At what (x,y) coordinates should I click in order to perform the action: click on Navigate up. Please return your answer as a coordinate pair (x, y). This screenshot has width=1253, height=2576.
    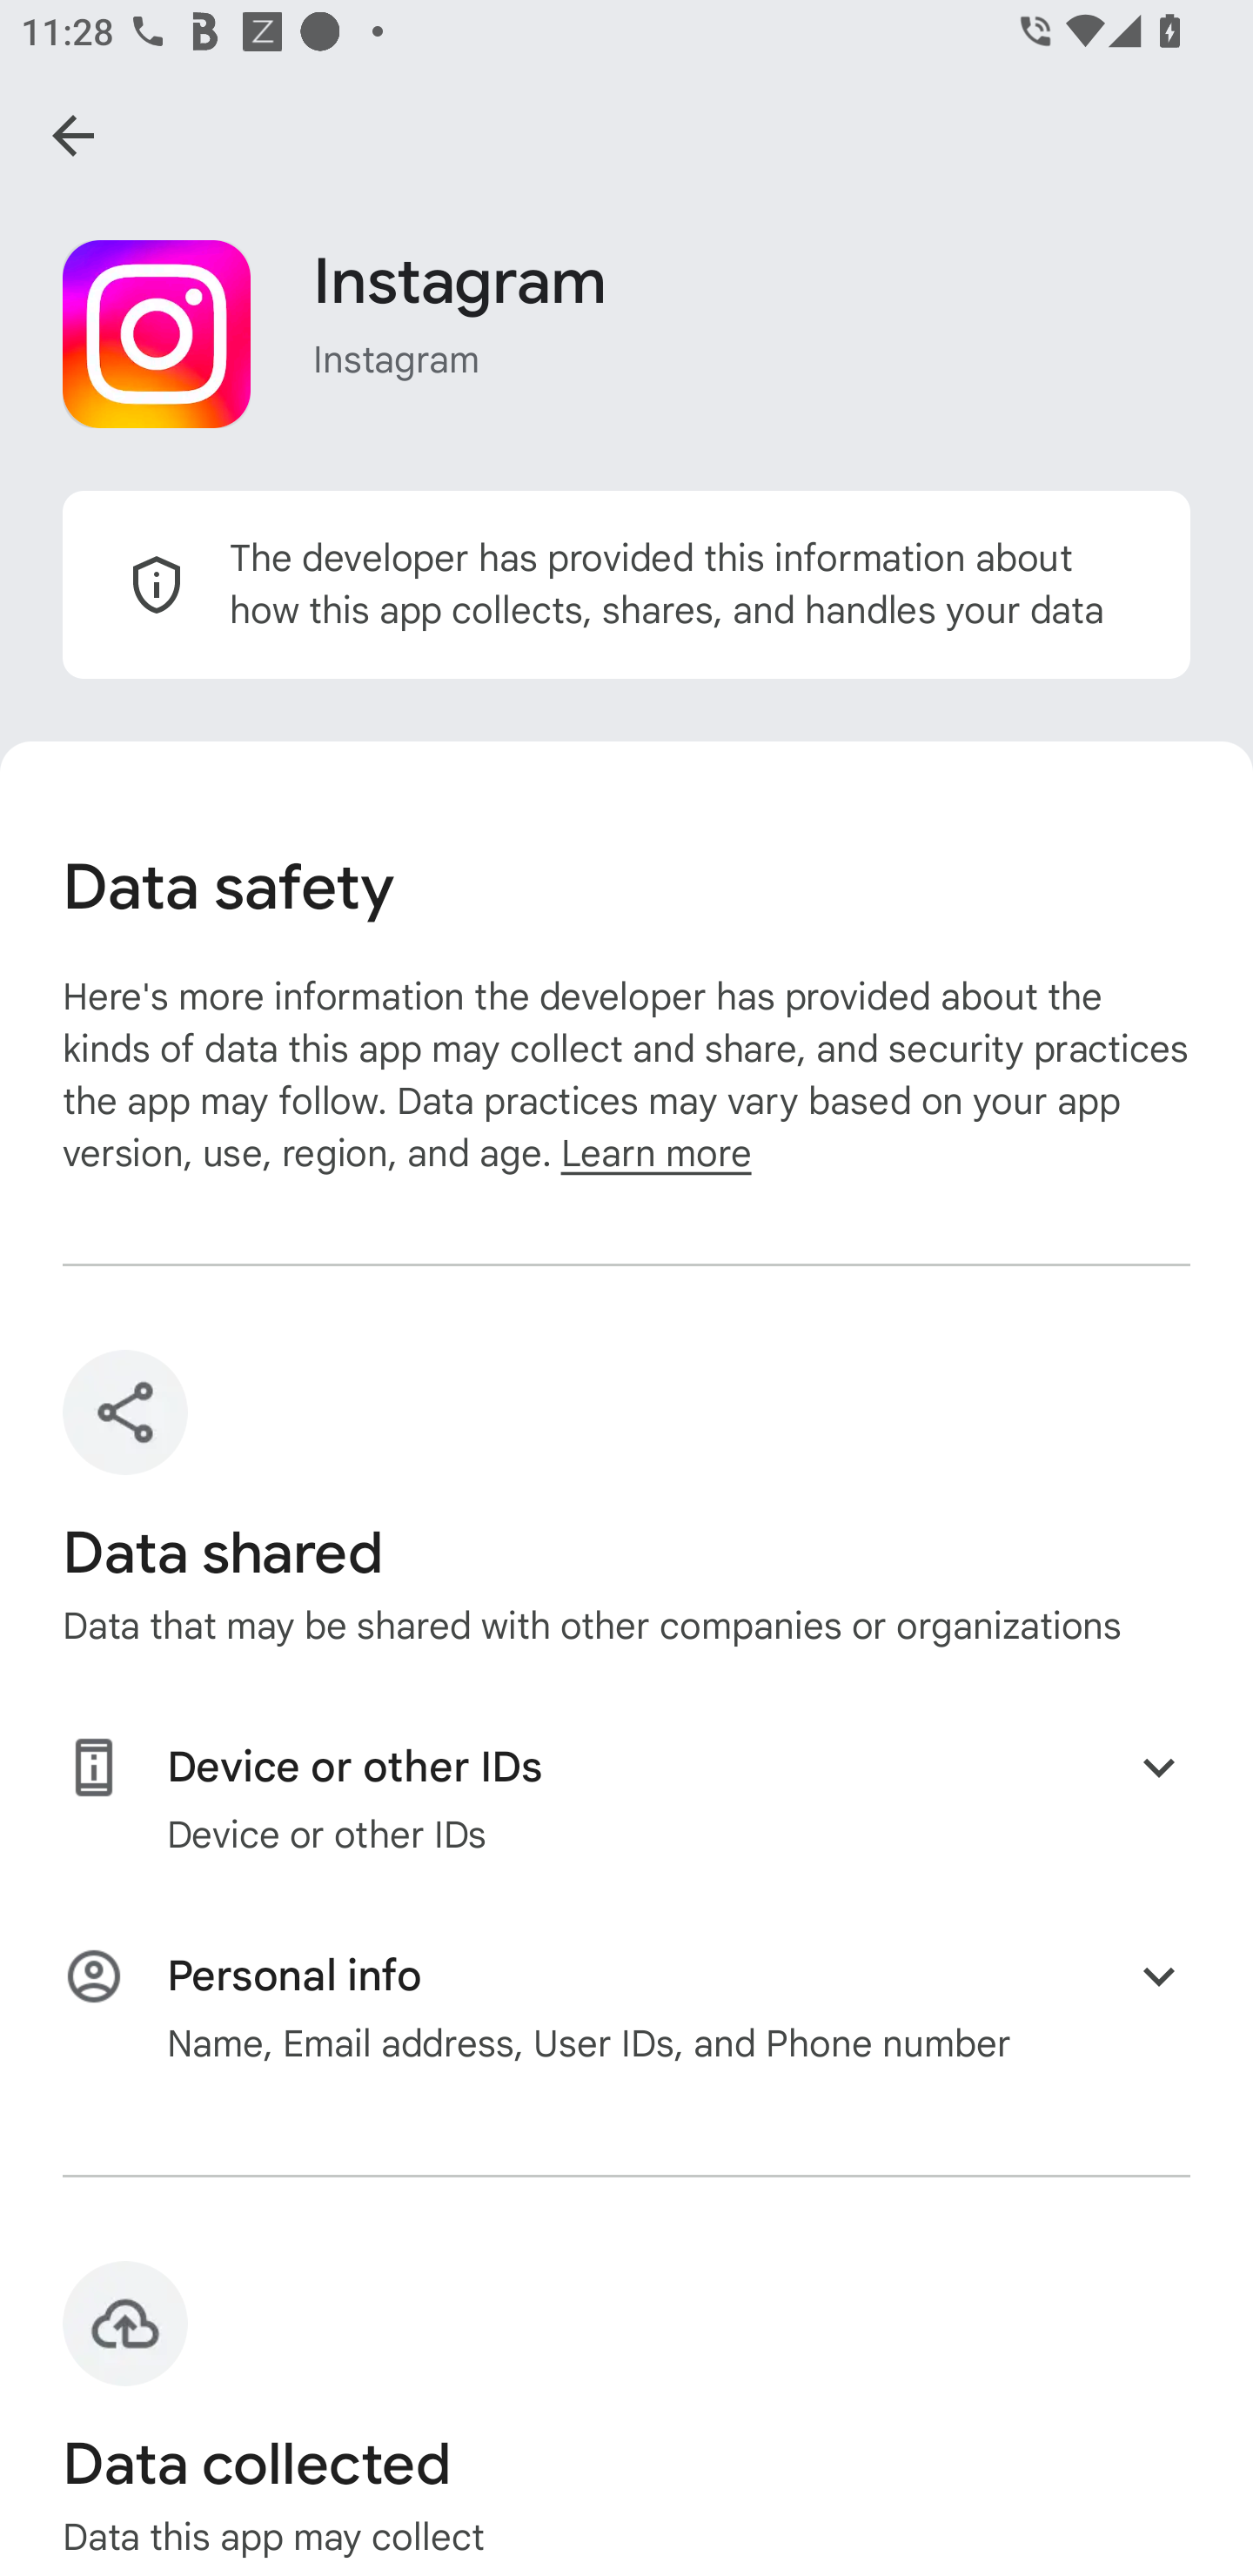
    Looking at the image, I should click on (73, 135).